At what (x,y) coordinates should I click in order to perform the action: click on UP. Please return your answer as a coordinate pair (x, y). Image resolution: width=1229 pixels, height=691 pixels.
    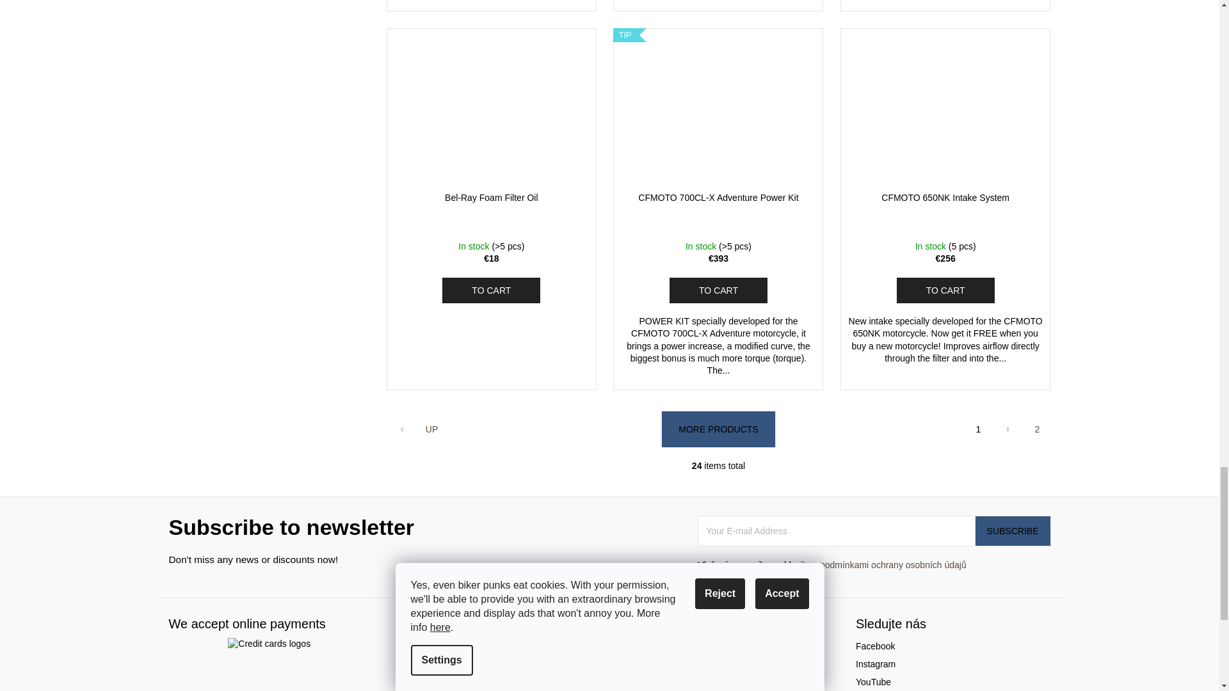
    Looking at the image, I should click on (431, 429).